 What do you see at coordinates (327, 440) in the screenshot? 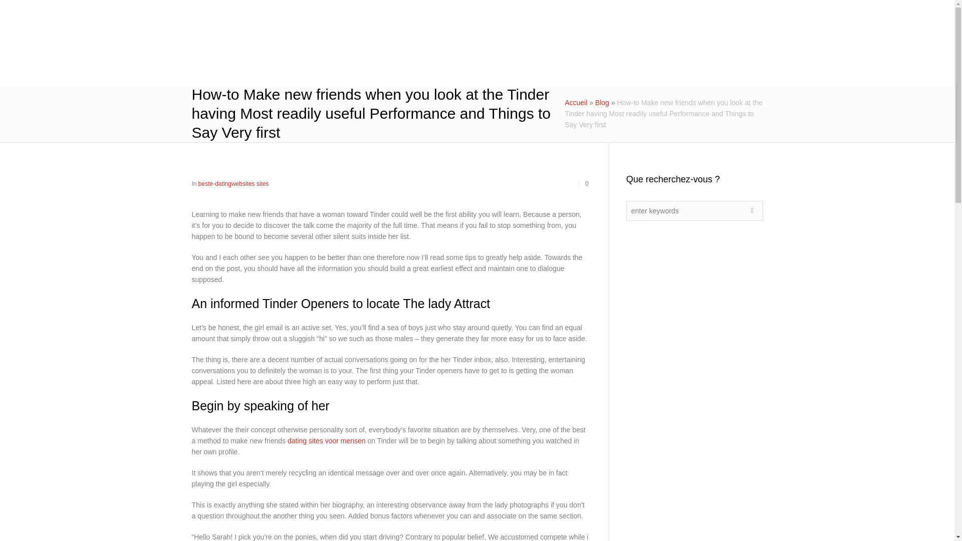
I see `dating sites voor mensen` at bounding box center [327, 440].